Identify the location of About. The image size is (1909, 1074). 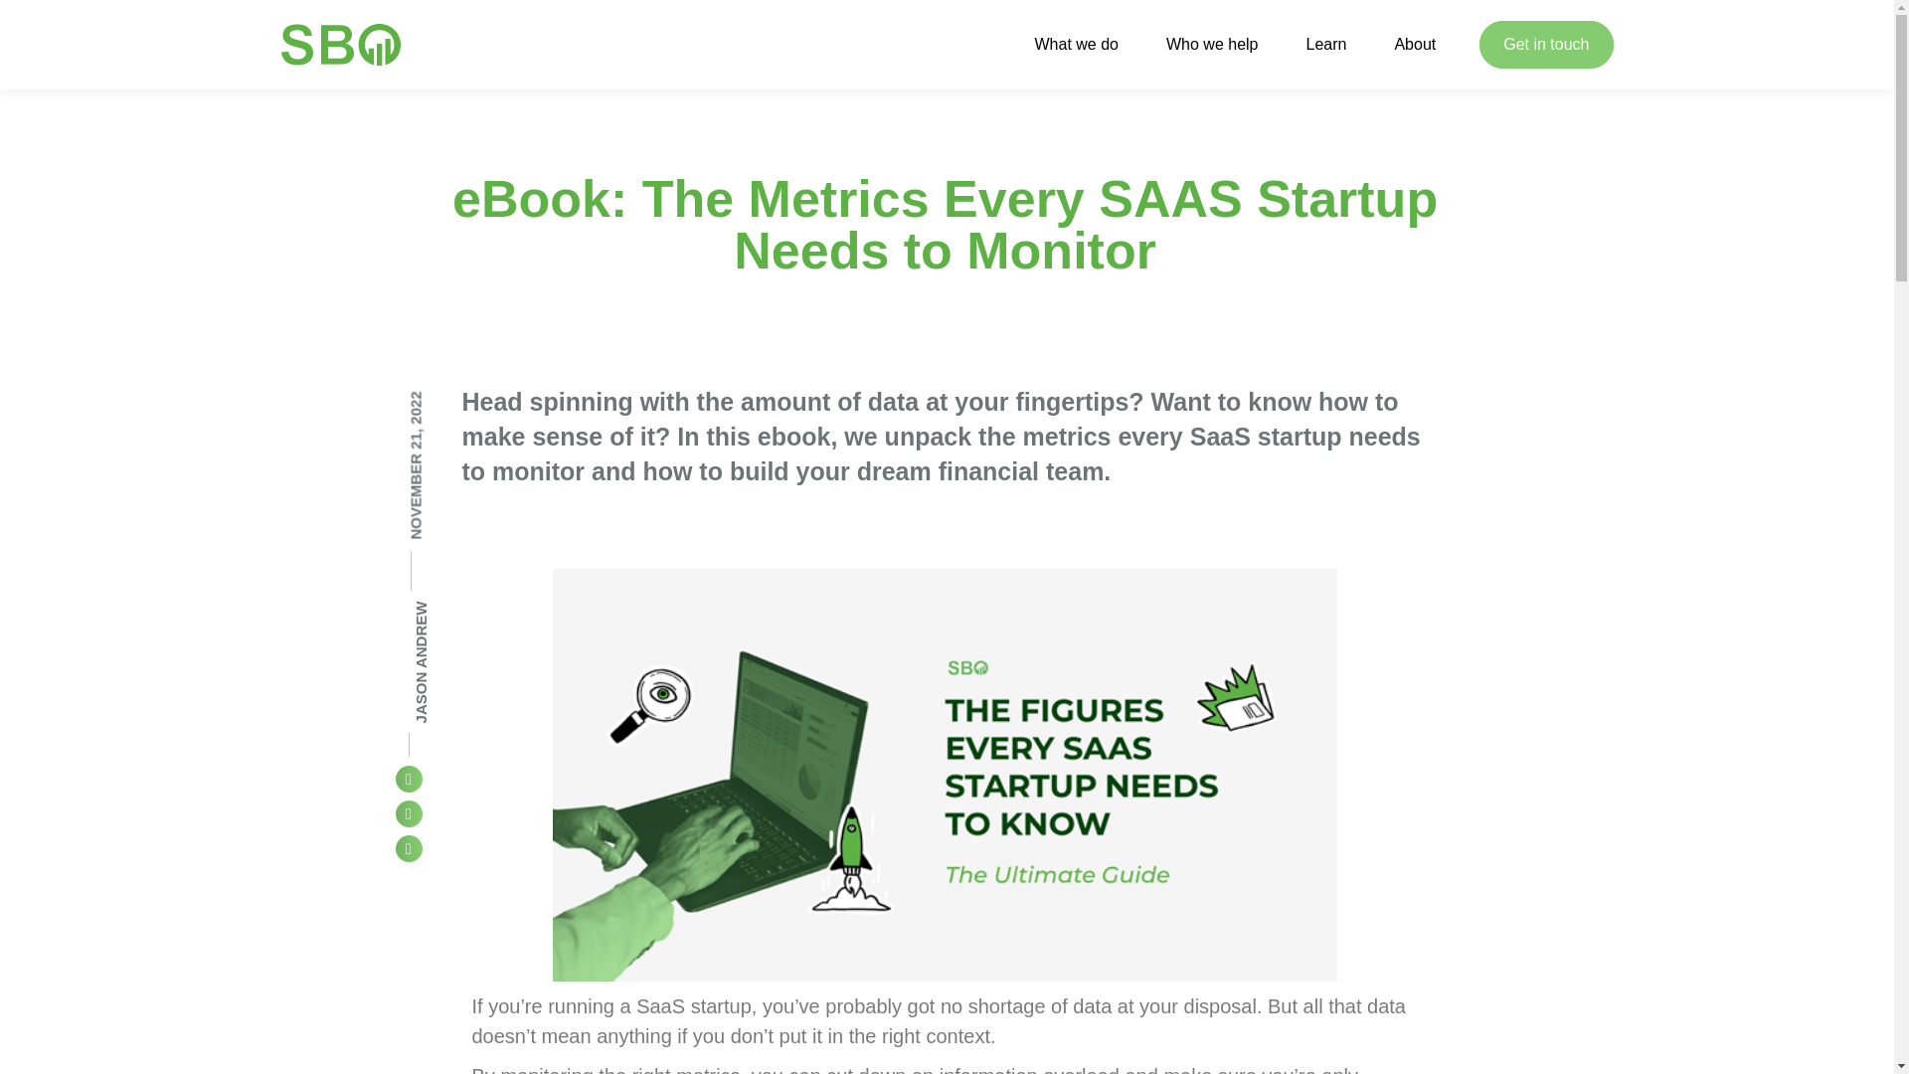
(1414, 45).